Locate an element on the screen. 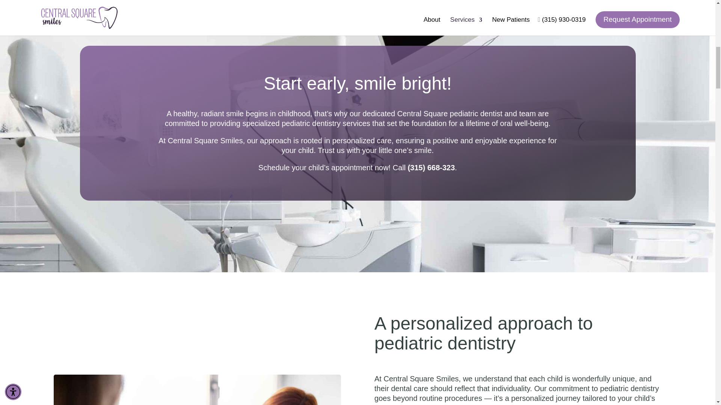 The height and width of the screenshot is (405, 721). NY central square smiles approach to pediatric dentistry is located at coordinates (197, 390).